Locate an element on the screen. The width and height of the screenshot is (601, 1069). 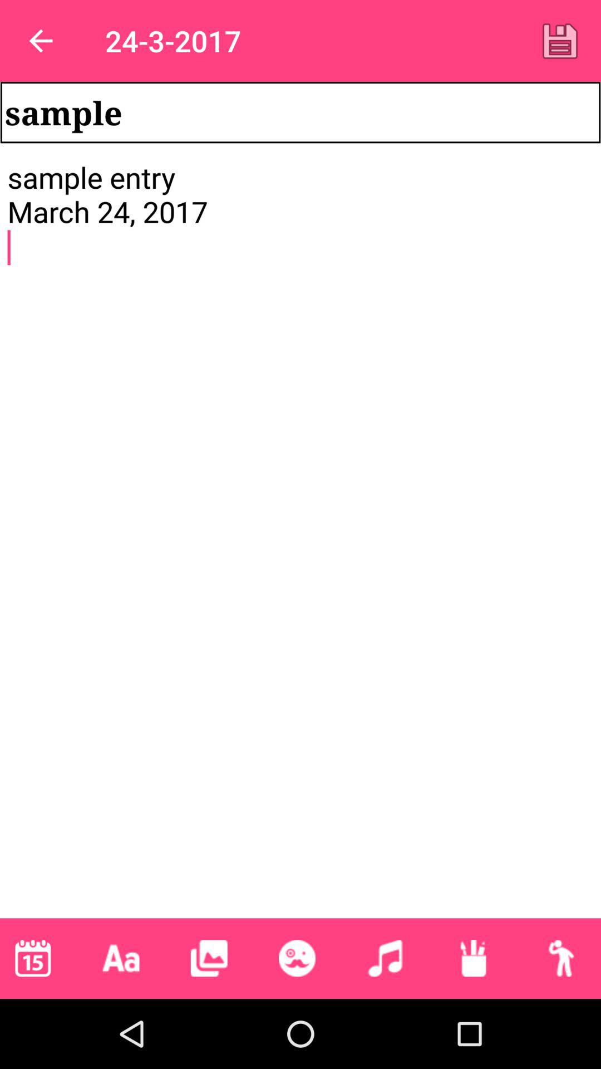
click item above the sample item is located at coordinates (41, 41).